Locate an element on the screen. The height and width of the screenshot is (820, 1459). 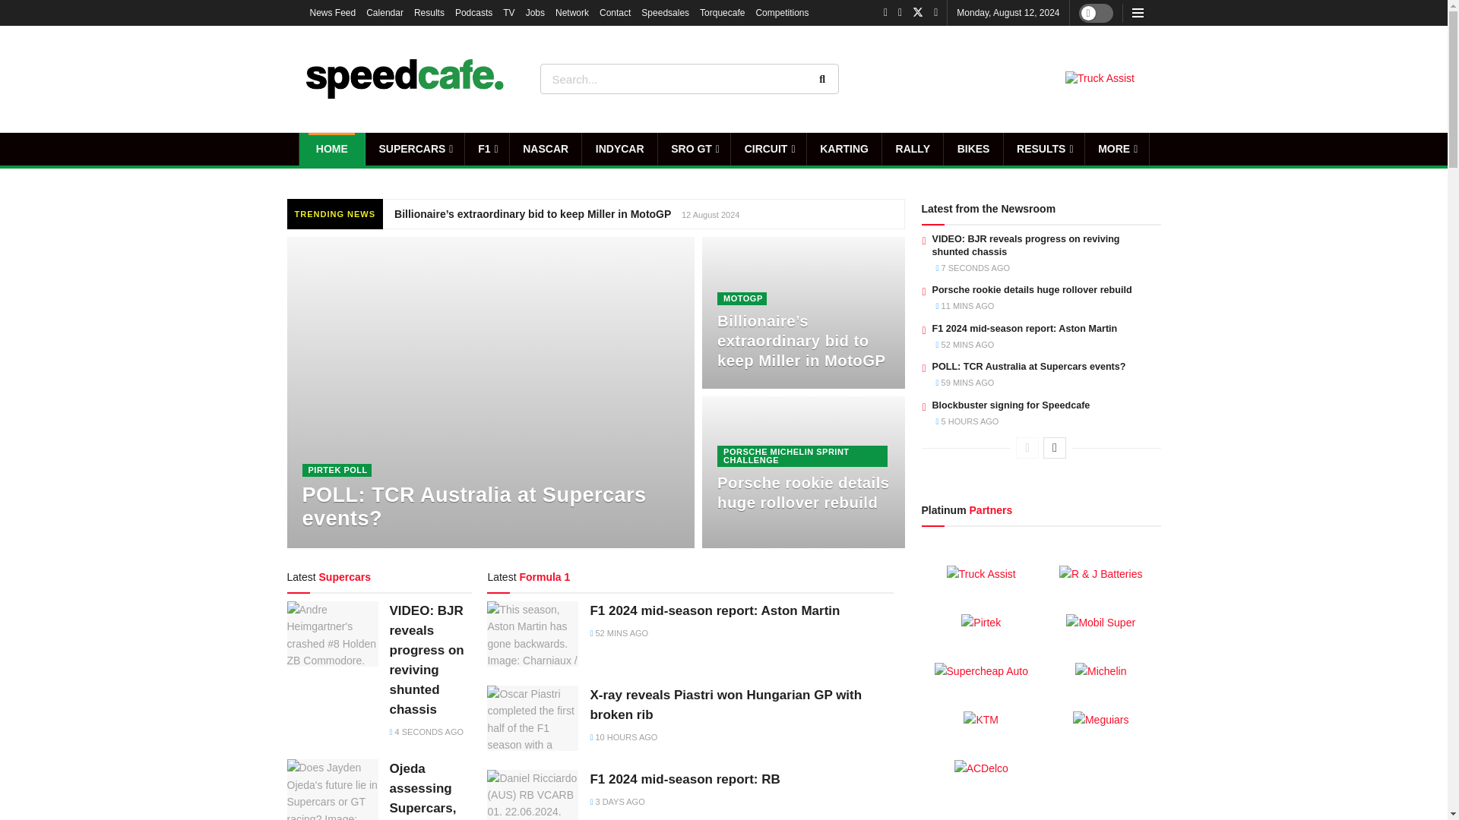
Truck Assist is located at coordinates (1100, 79).